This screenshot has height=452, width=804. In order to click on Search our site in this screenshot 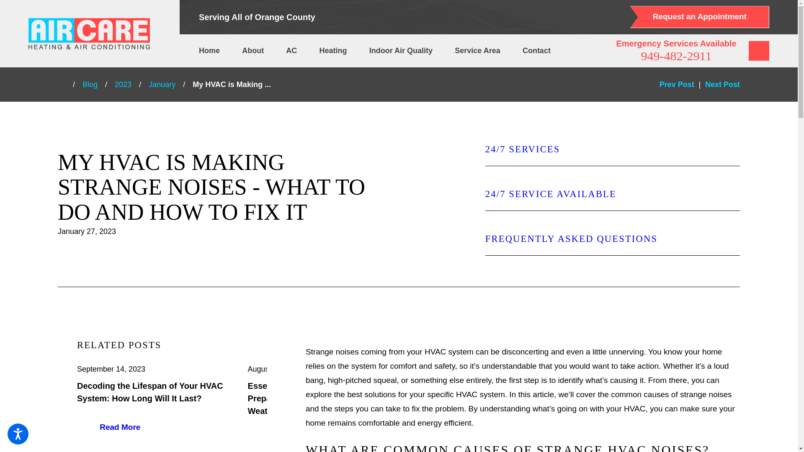, I will do `click(759, 51)`.